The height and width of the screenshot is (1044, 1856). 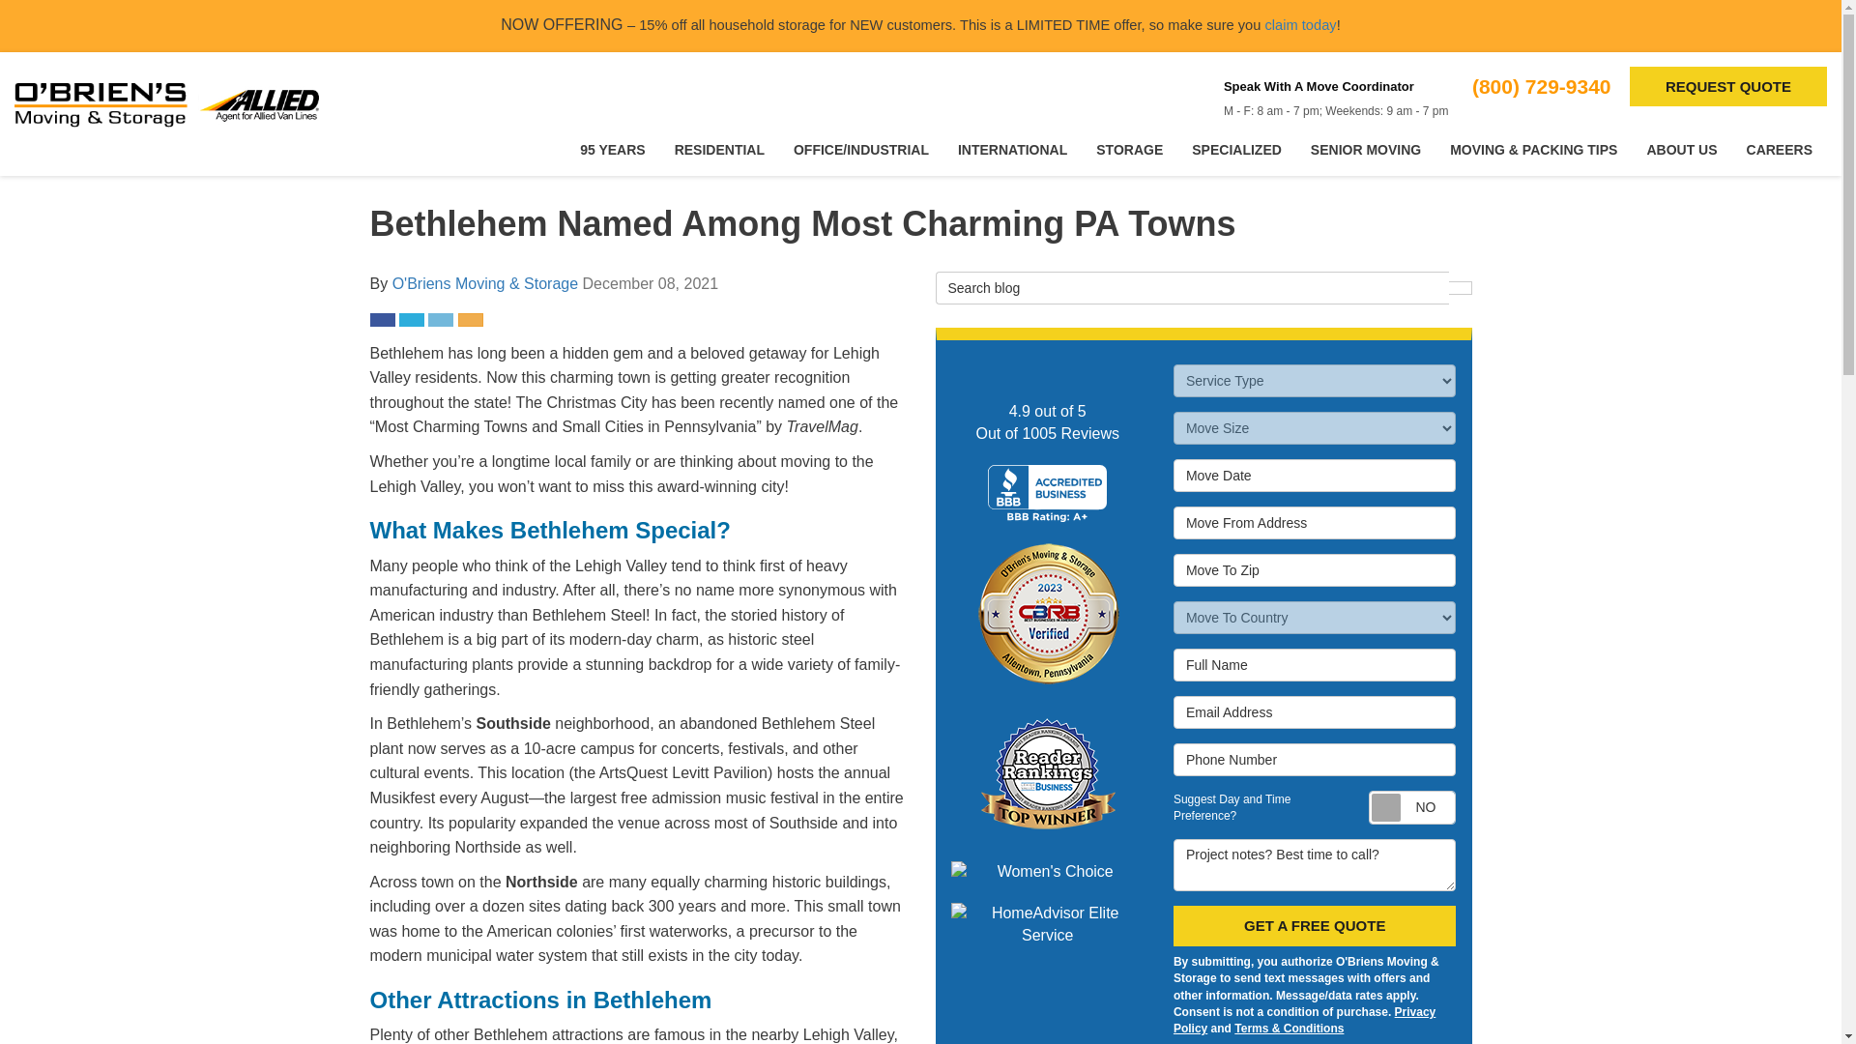 What do you see at coordinates (1012, 151) in the screenshot?
I see `INTERNATIONAL` at bounding box center [1012, 151].